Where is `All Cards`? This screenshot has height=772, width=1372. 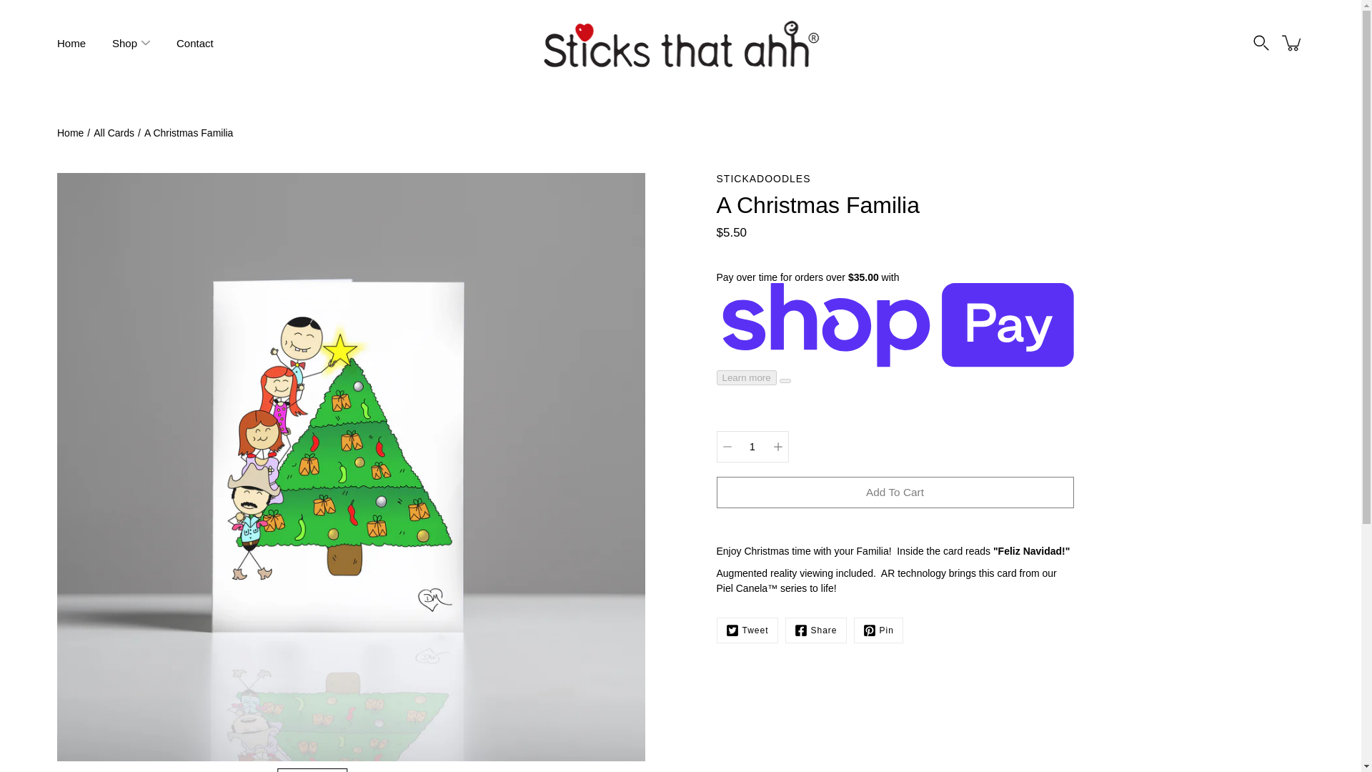
All Cards is located at coordinates (114, 133).